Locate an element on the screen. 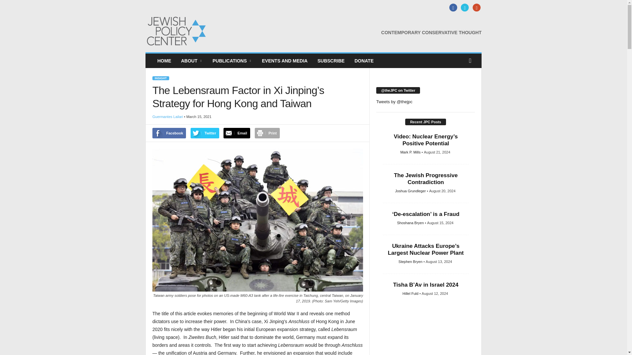 This screenshot has height=355, width=632. EVENTS AND MEDIA is located at coordinates (285, 61).